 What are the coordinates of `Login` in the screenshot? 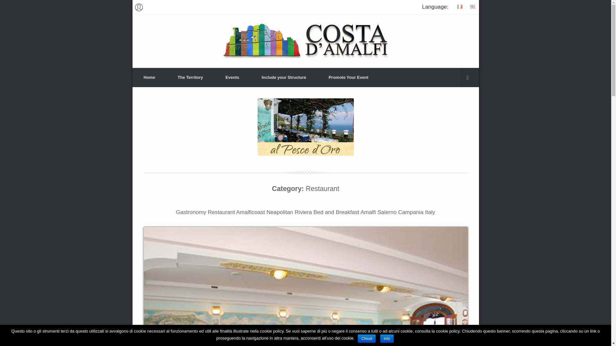 It's located at (139, 7).